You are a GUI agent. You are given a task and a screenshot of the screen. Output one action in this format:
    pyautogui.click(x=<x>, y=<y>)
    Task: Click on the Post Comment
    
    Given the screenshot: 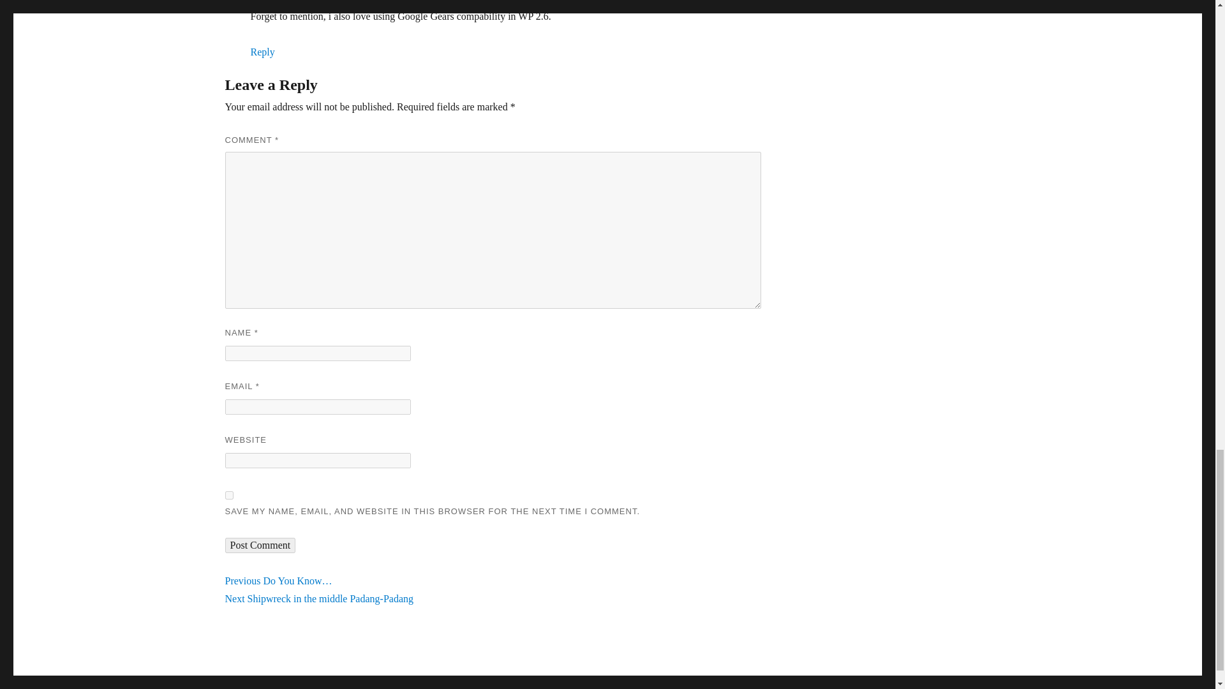 What is the action you would take?
    pyautogui.click(x=319, y=598)
    